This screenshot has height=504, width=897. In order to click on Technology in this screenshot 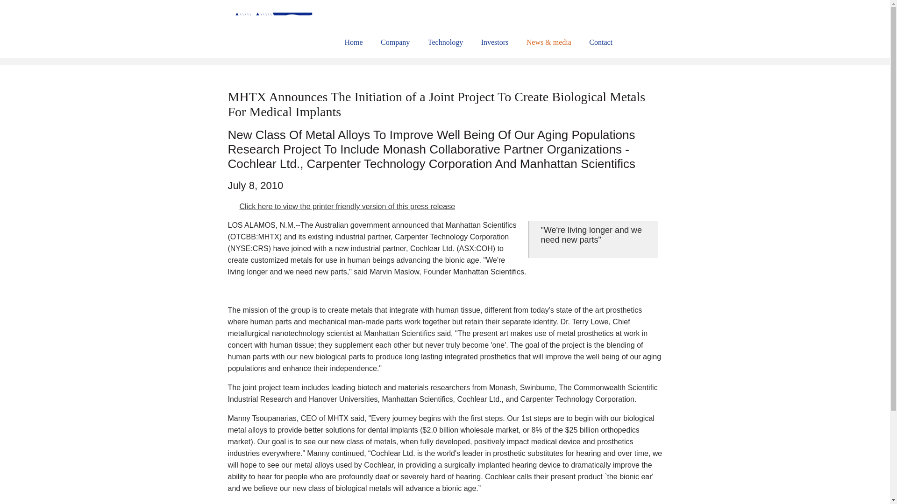, I will do `click(445, 42)`.